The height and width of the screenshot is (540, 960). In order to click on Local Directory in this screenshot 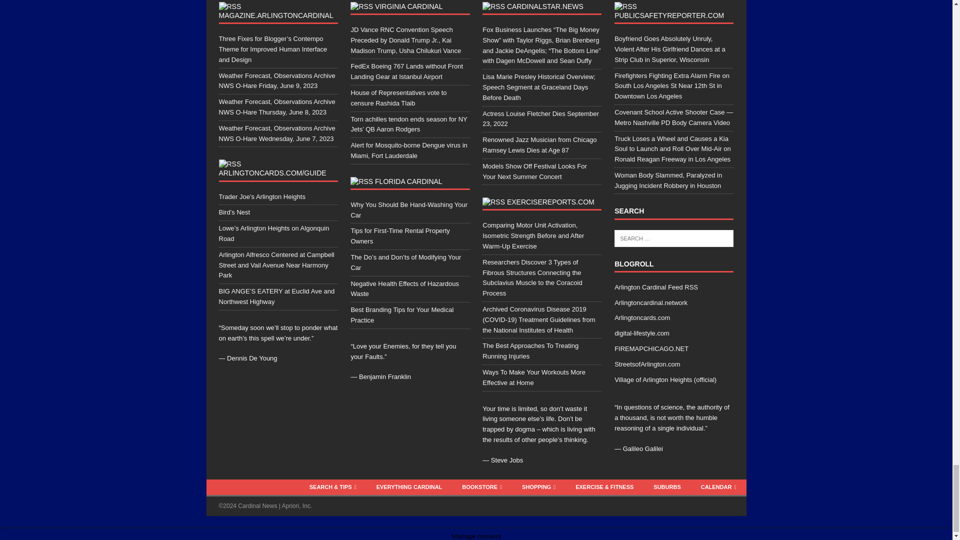, I will do `click(642, 317)`.